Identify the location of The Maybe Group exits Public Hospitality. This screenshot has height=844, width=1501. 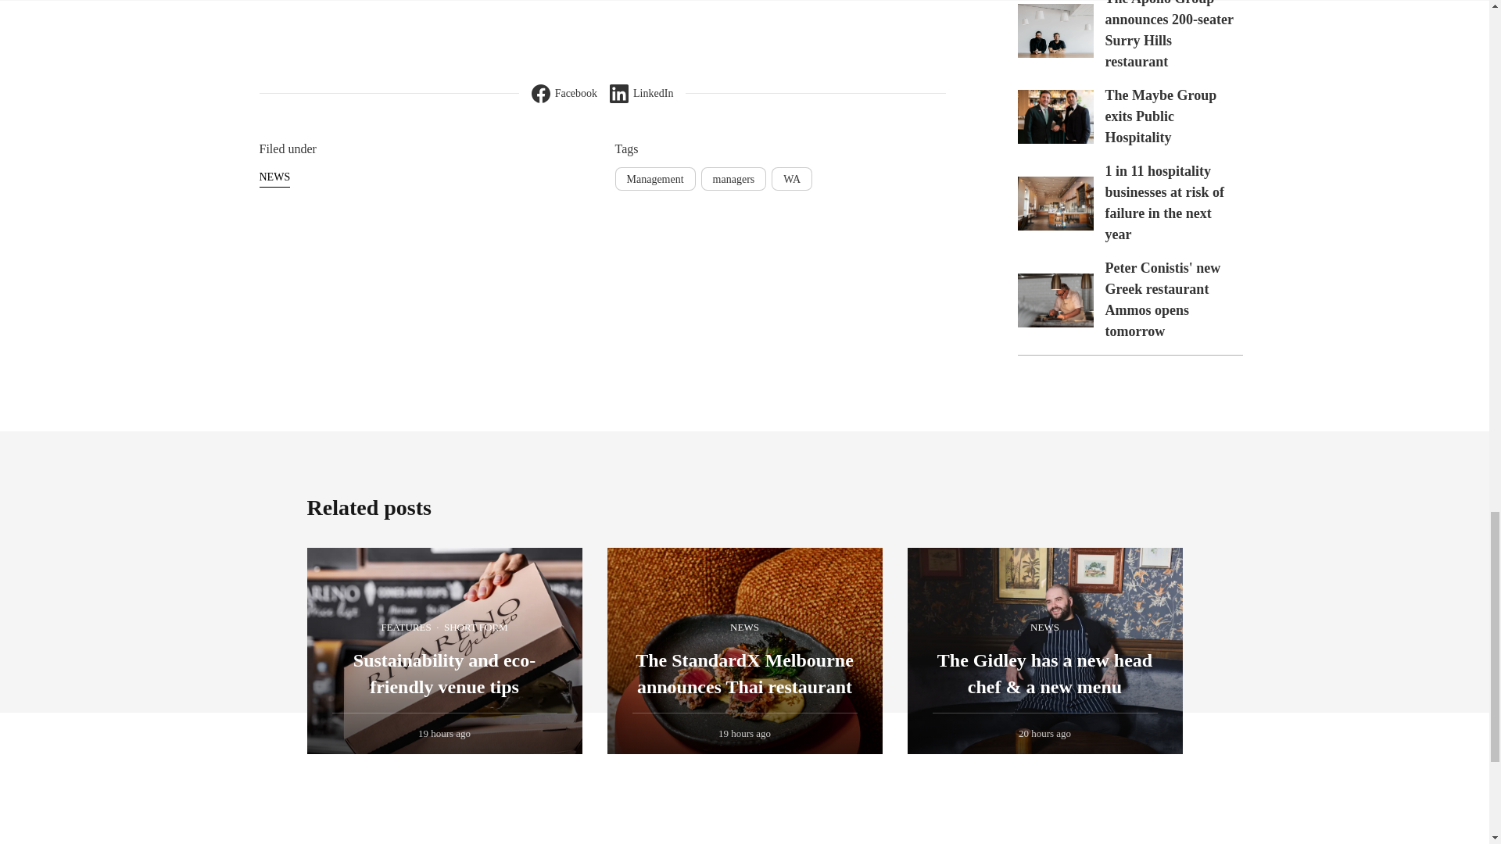
(1055, 116).